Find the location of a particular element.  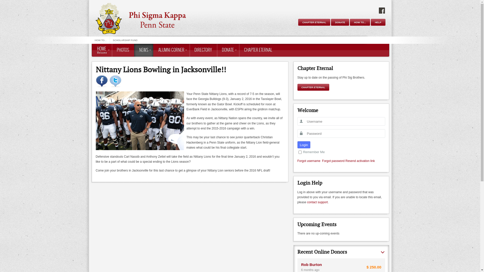

NEWS is located at coordinates (144, 50).